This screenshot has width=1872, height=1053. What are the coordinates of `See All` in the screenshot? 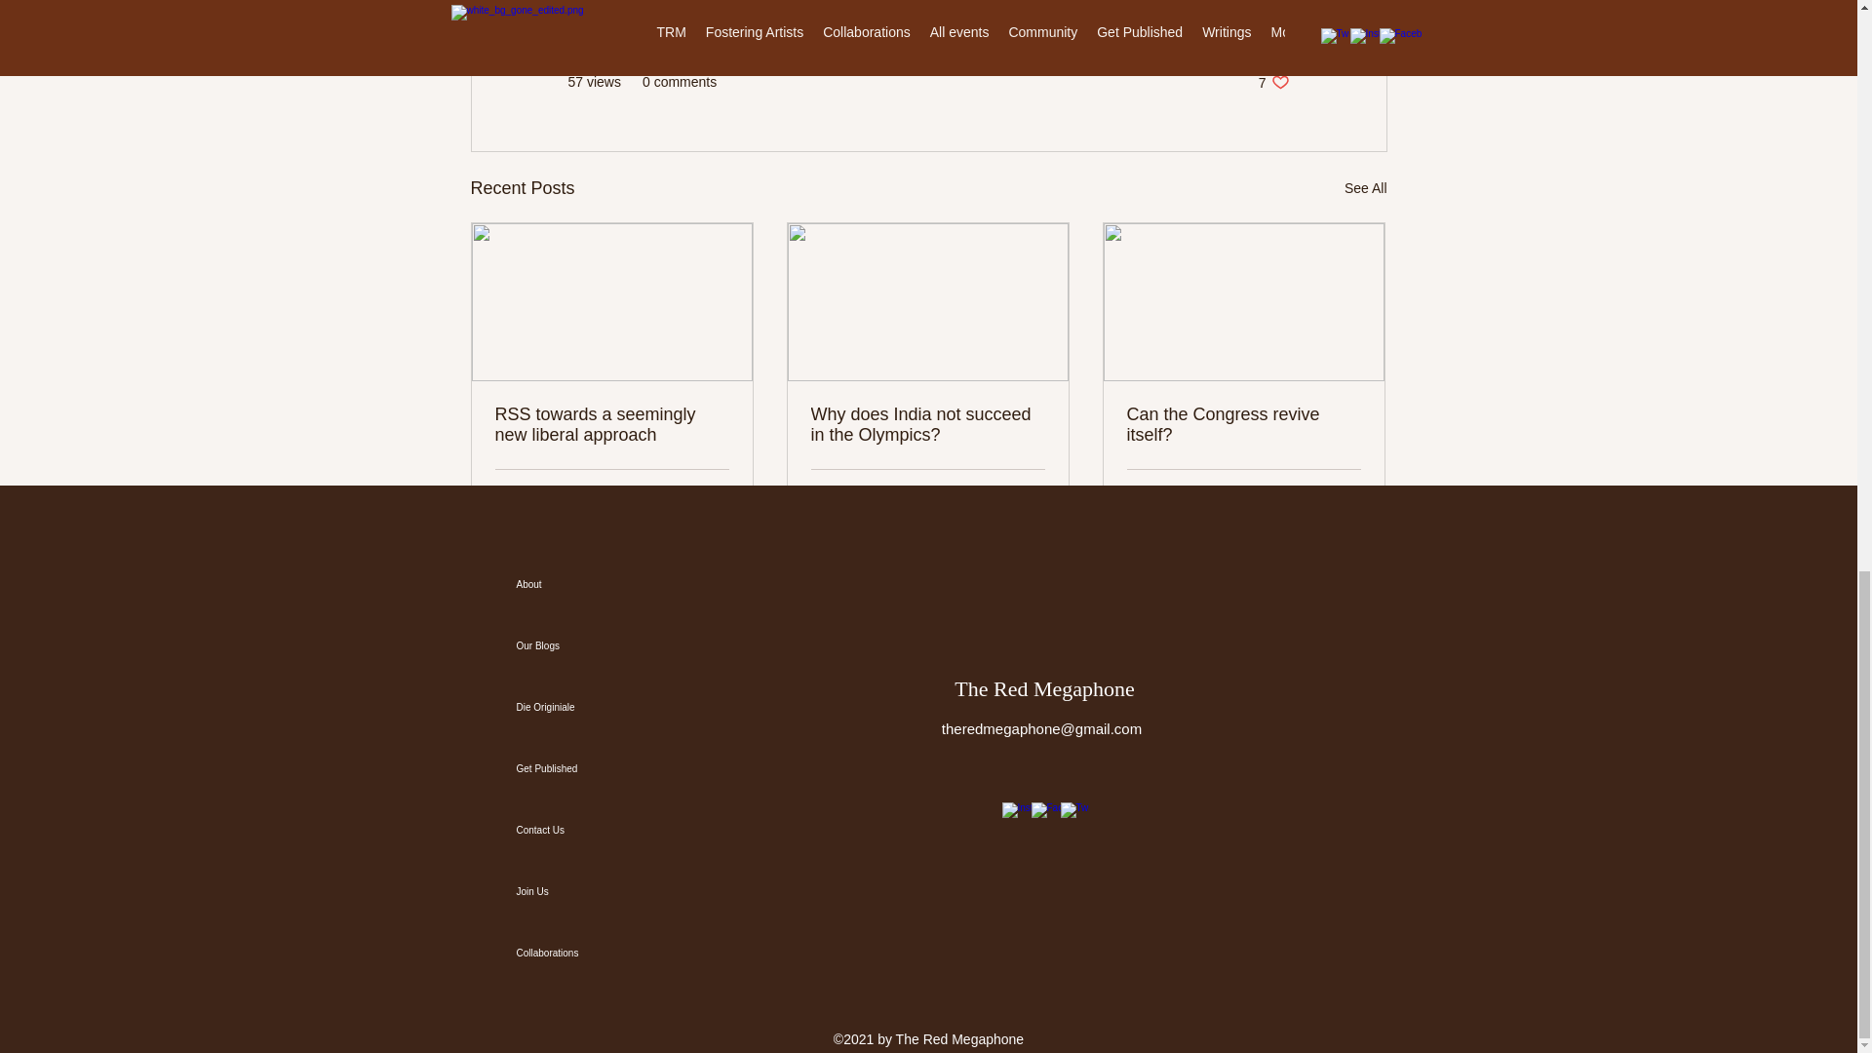 It's located at (876, 493).